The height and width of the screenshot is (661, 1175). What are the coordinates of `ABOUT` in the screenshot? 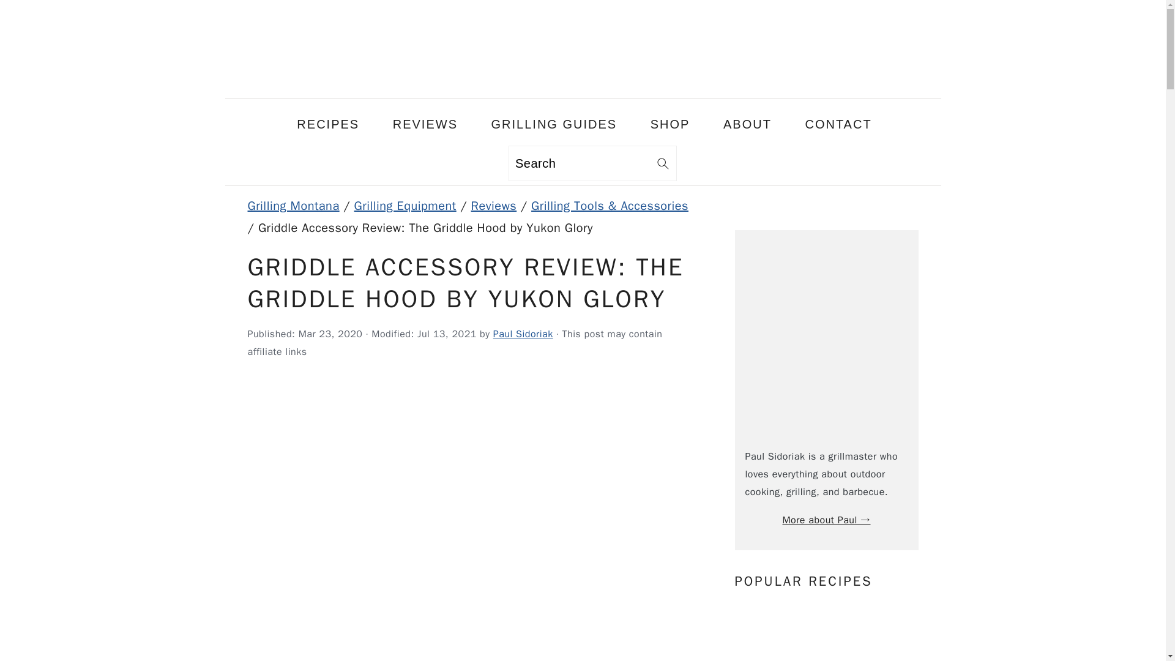 It's located at (748, 124).